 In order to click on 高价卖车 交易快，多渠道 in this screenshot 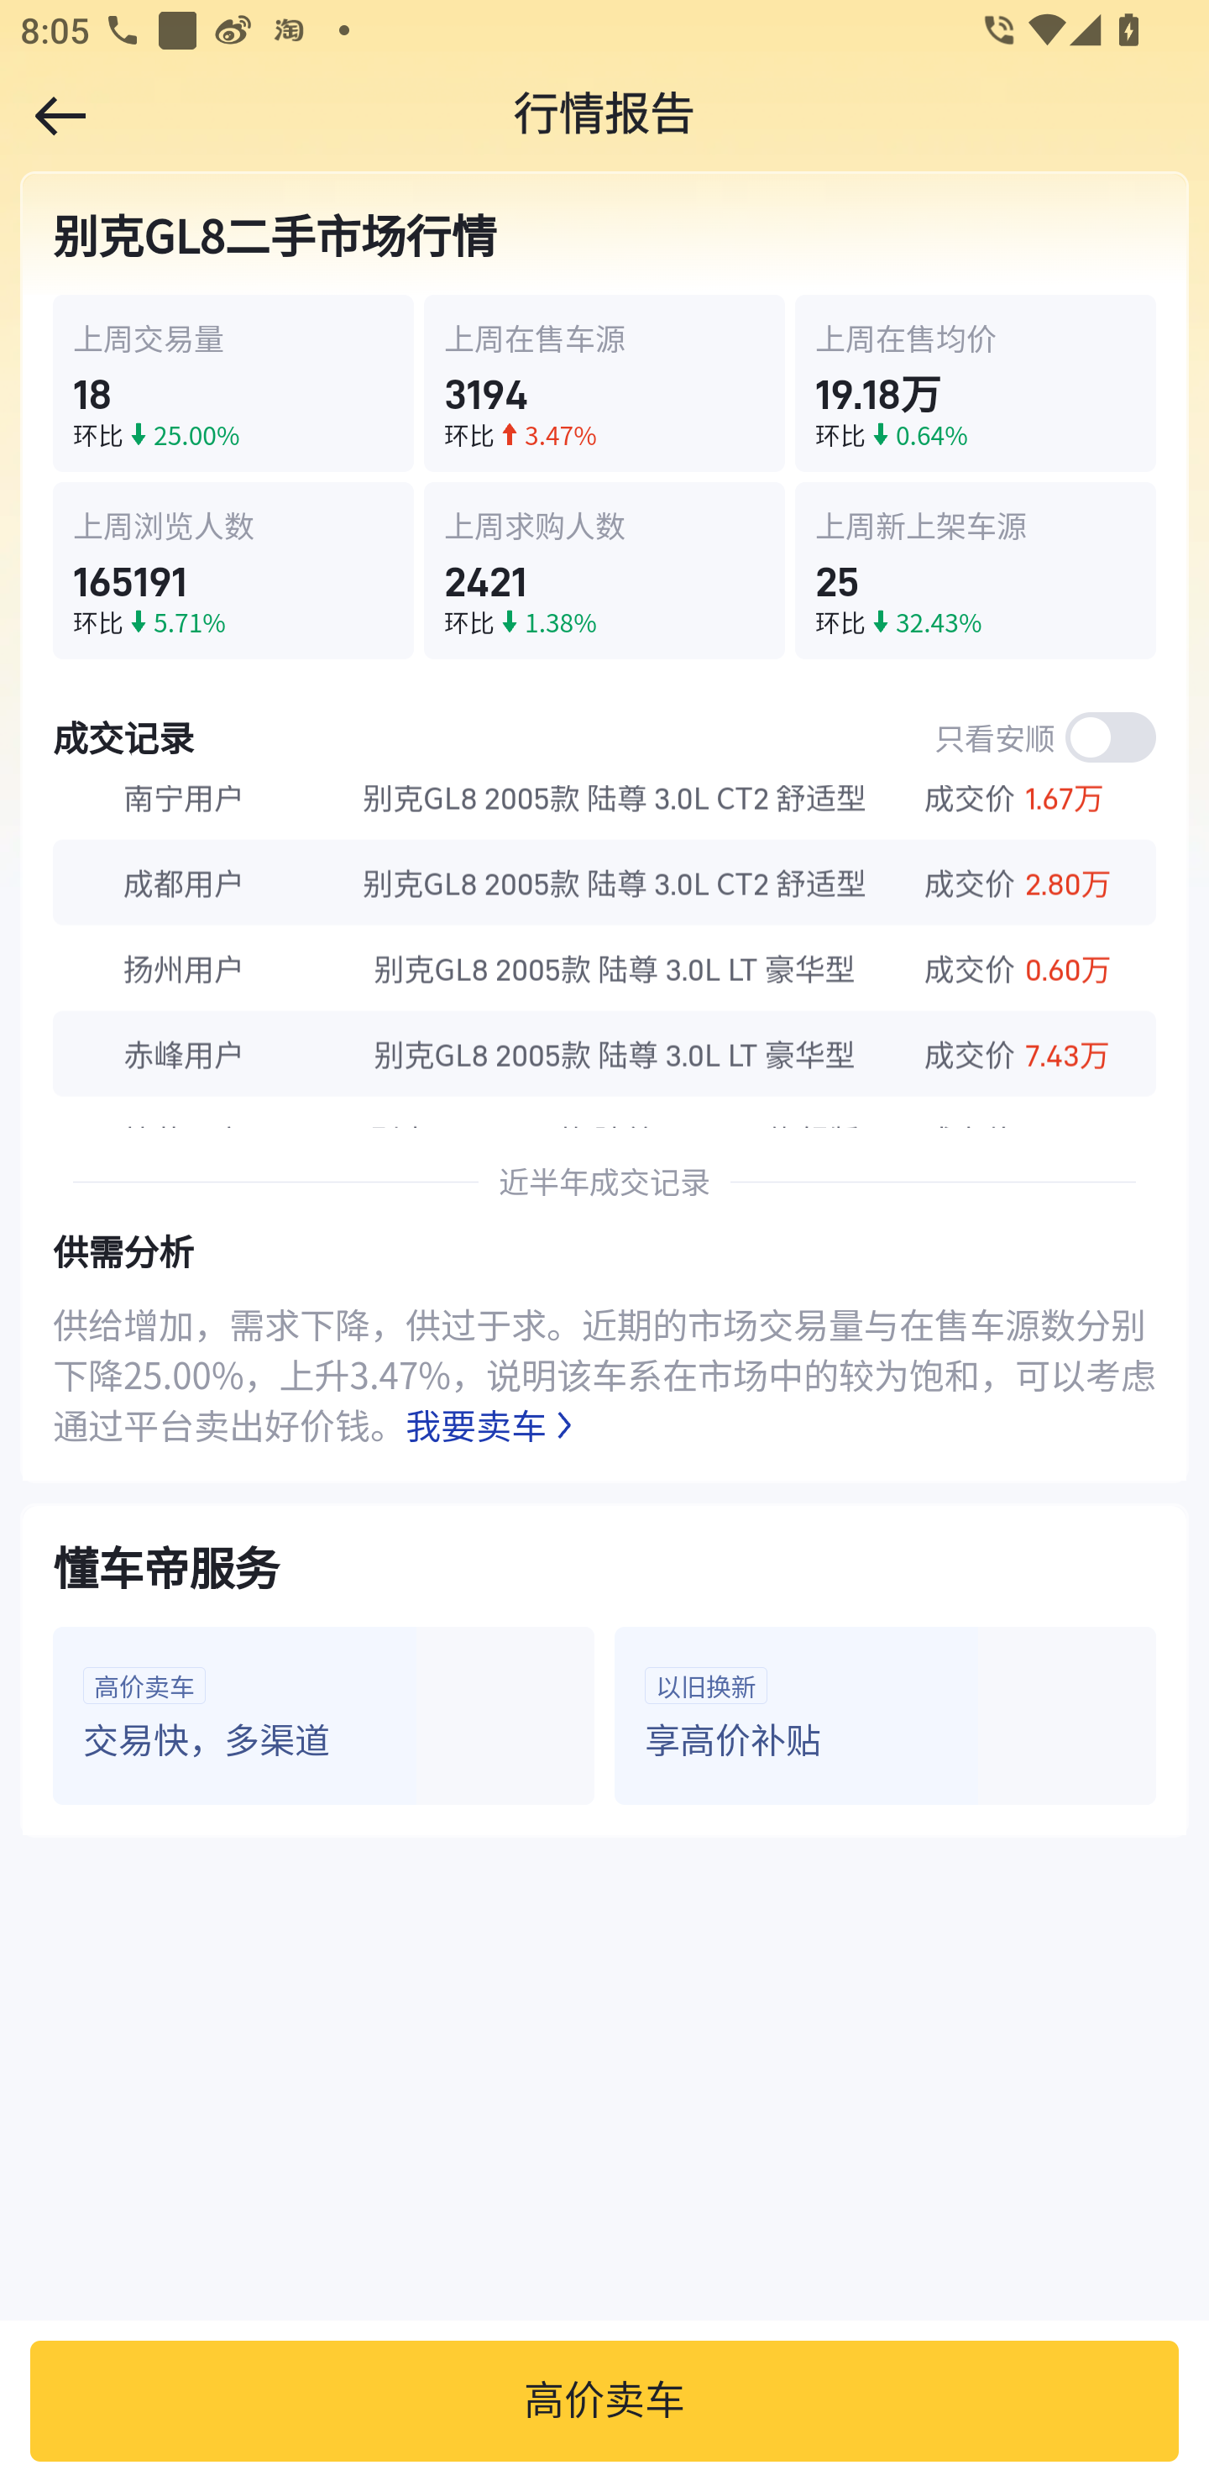, I will do `click(324, 1716)`.